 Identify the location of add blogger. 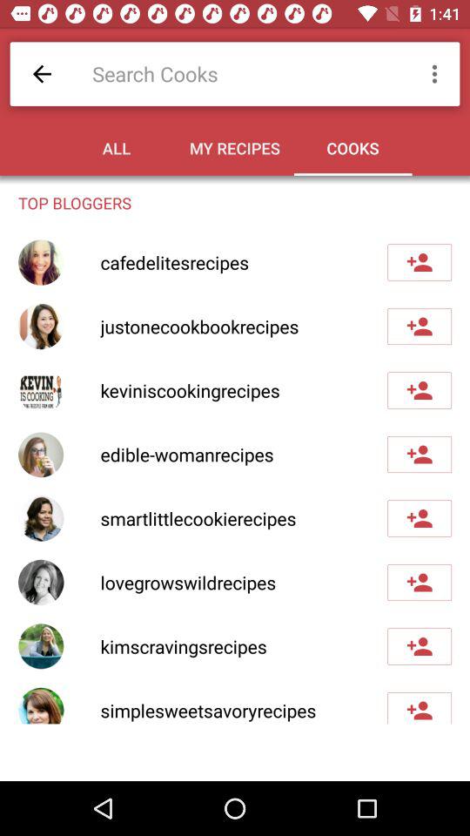
(420, 518).